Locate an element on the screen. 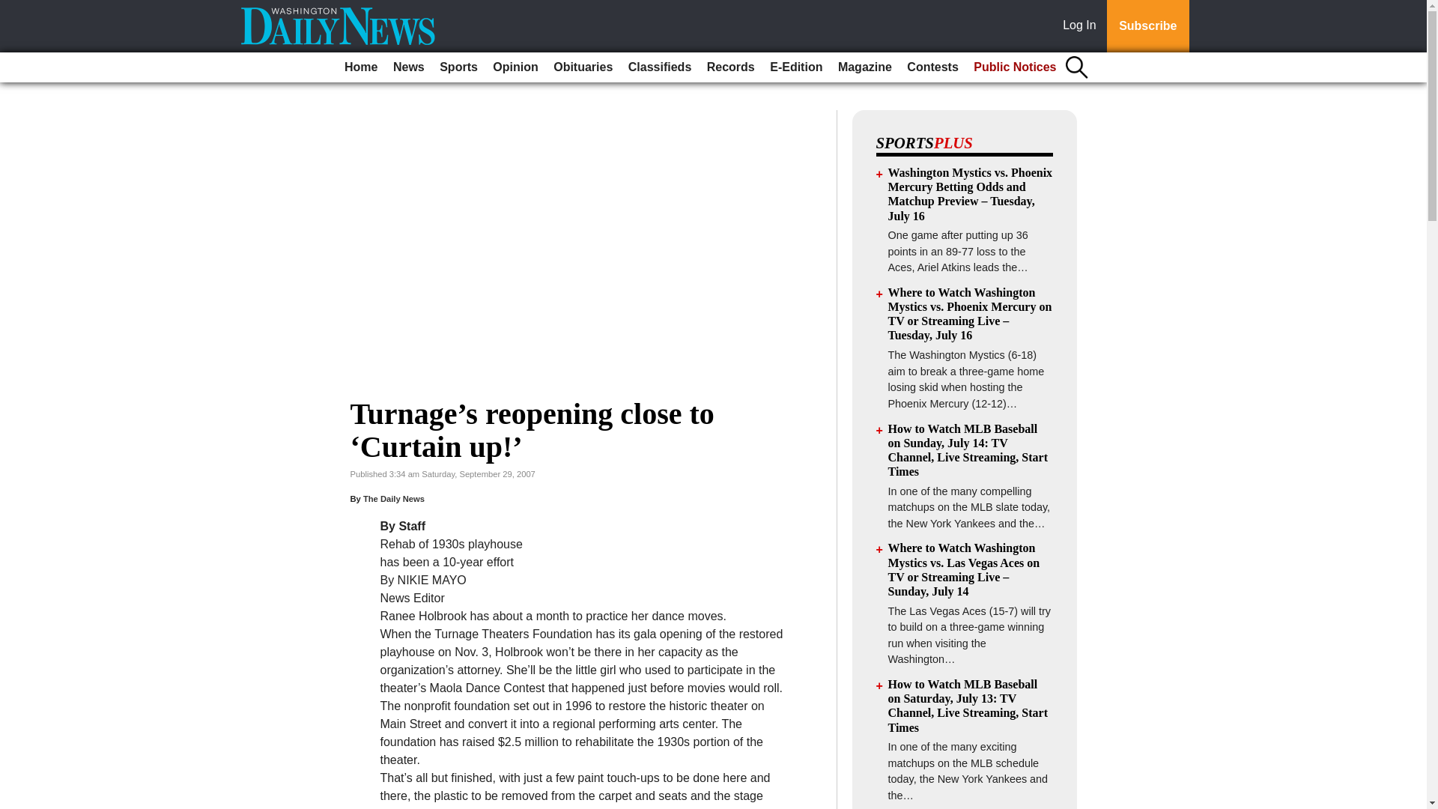 The width and height of the screenshot is (1438, 809). The Daily News is located at coordinates (394, 498).